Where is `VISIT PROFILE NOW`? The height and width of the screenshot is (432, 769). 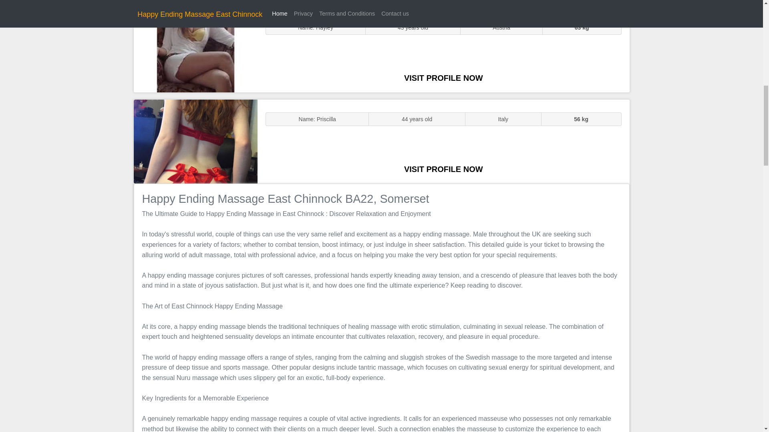 VISIT PROFILE NOW is located at coordinates (443, 78).